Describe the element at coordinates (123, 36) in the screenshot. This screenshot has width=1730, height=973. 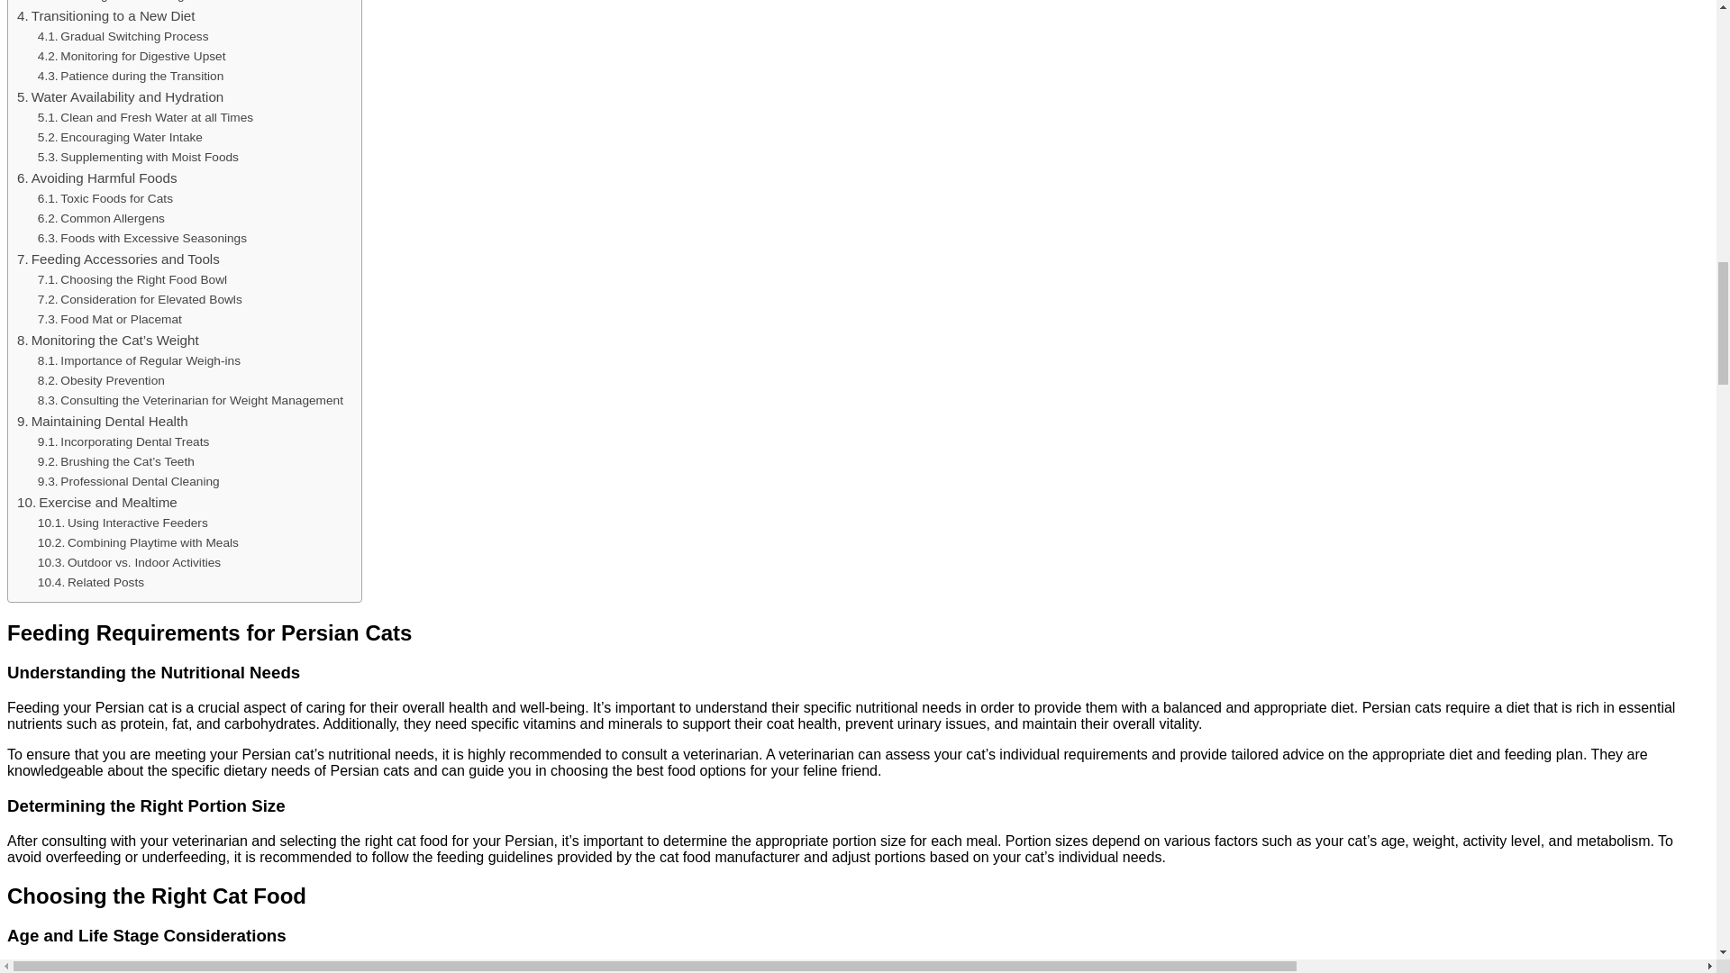
I see `Gradual Switching Process` at that location.